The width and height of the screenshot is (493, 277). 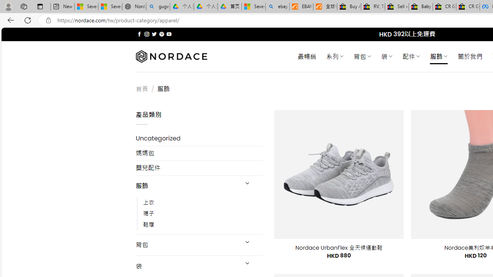 What do you see at coordinates (169, 34) in the screenshot?
I see `Follow on YouTube` at bounding box center [169, 34].